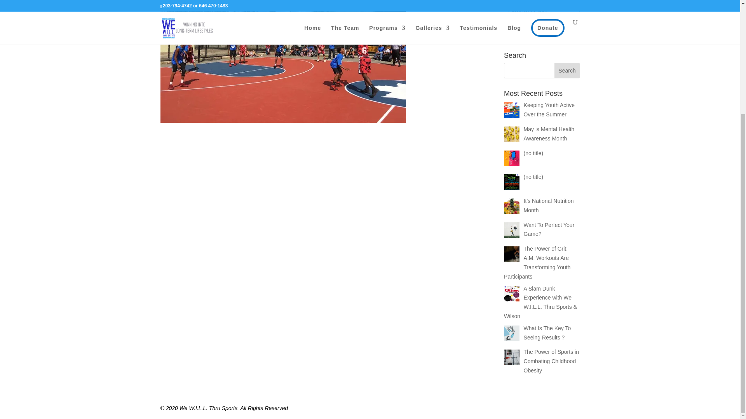 The width and height of the screenshot is (746, 419). Describe the element at coordinates (567, 71) in the screenshot. I see `Search` at that location.